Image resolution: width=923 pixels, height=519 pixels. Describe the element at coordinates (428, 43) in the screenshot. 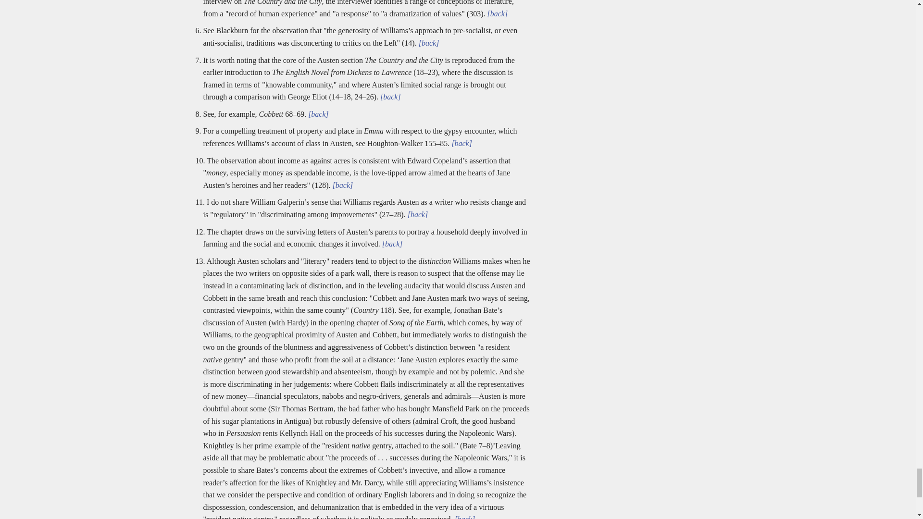

I see `Go back to text` at that location.